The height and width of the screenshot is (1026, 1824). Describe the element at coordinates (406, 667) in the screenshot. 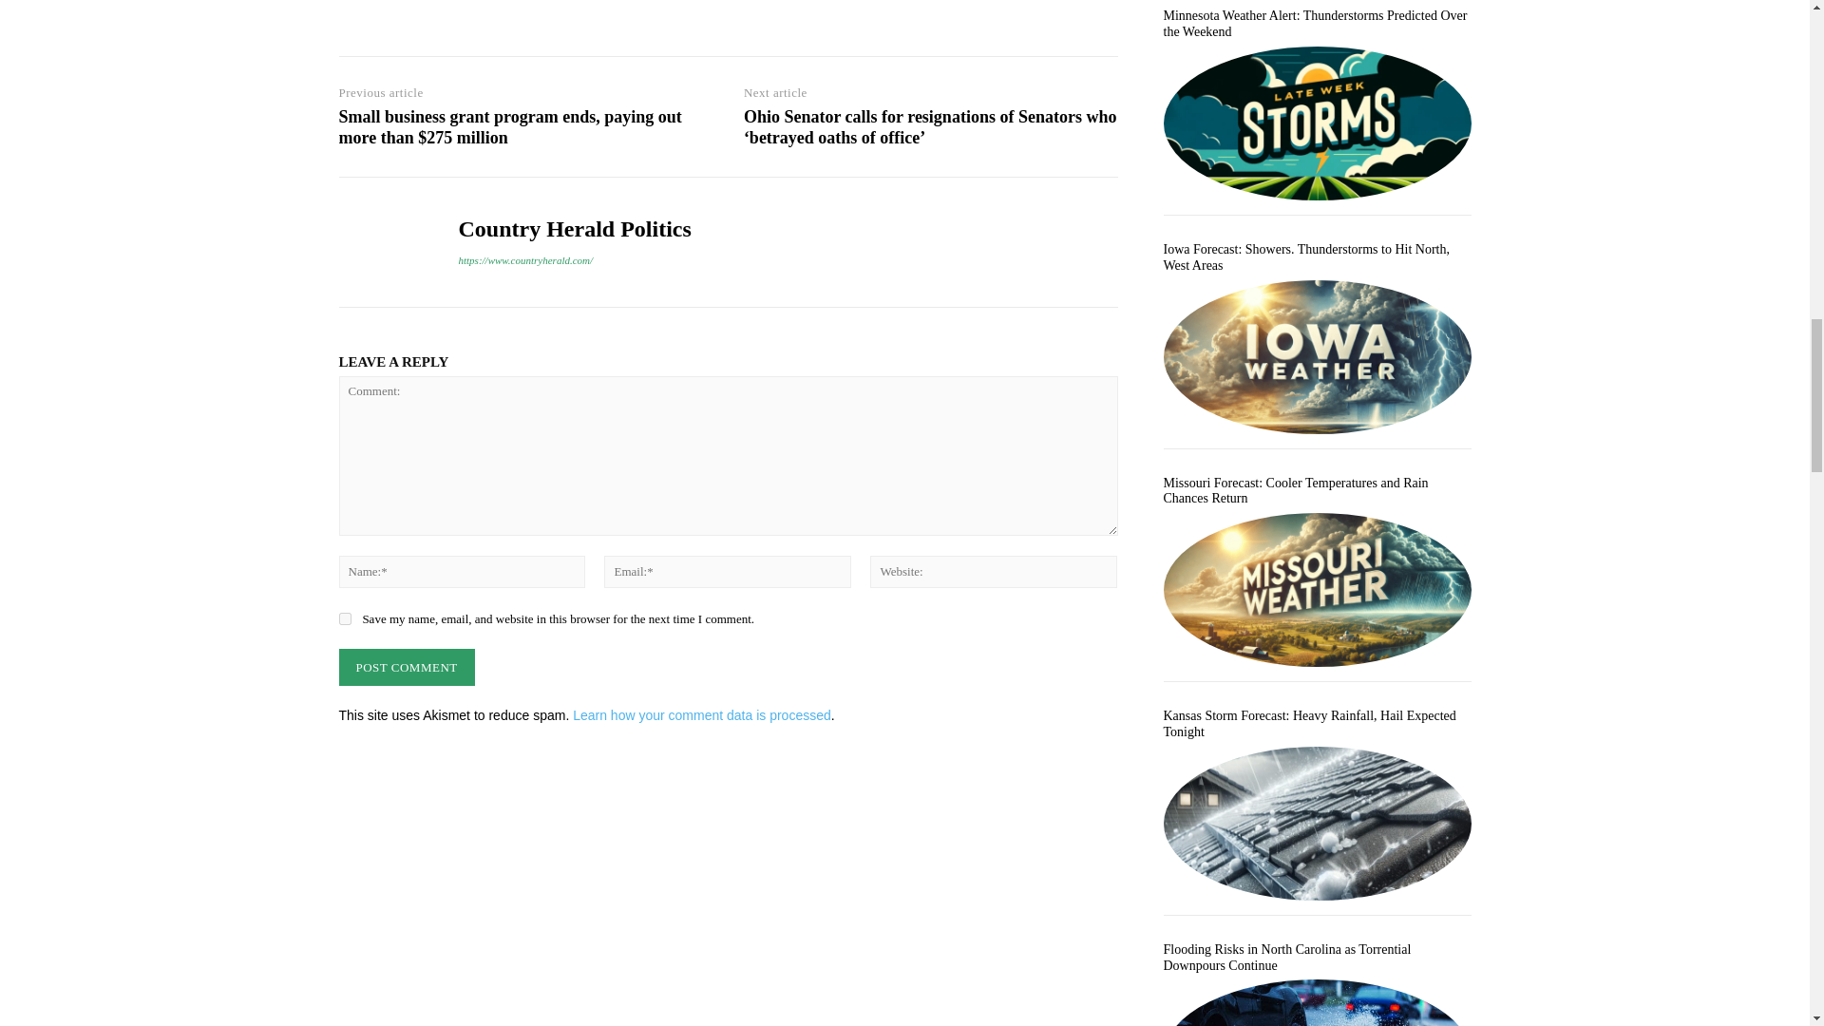

I see `Post Comment` at that location.